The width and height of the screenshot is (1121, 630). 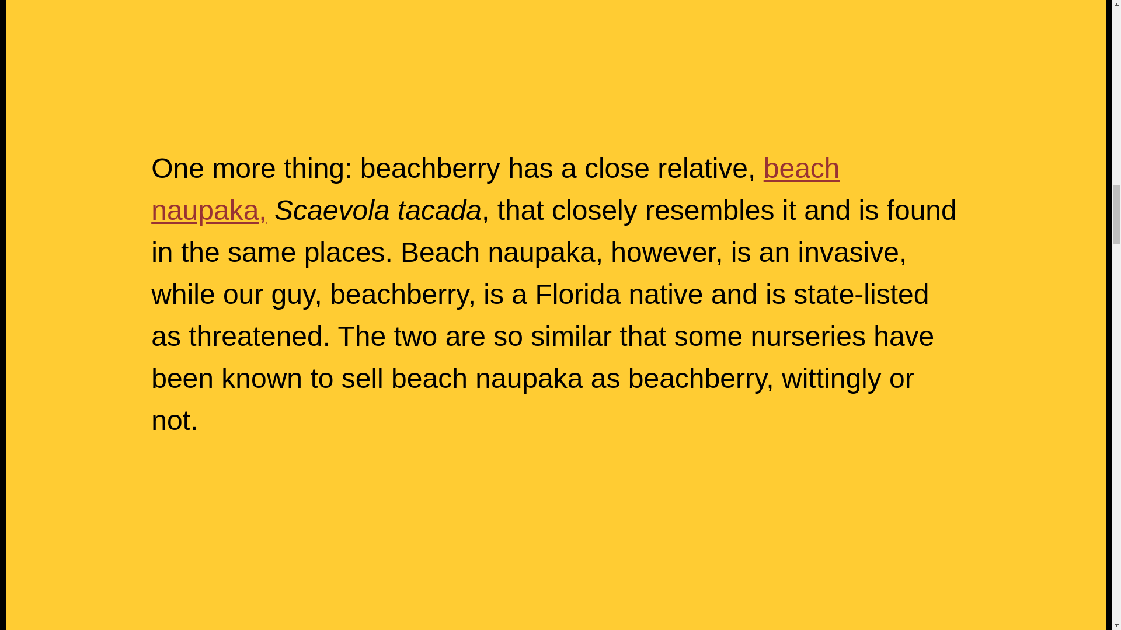 What do you see at coordinates (495, 189) in the screenshot?
I see `beach naupaka,` at bounding box center [495, 189].